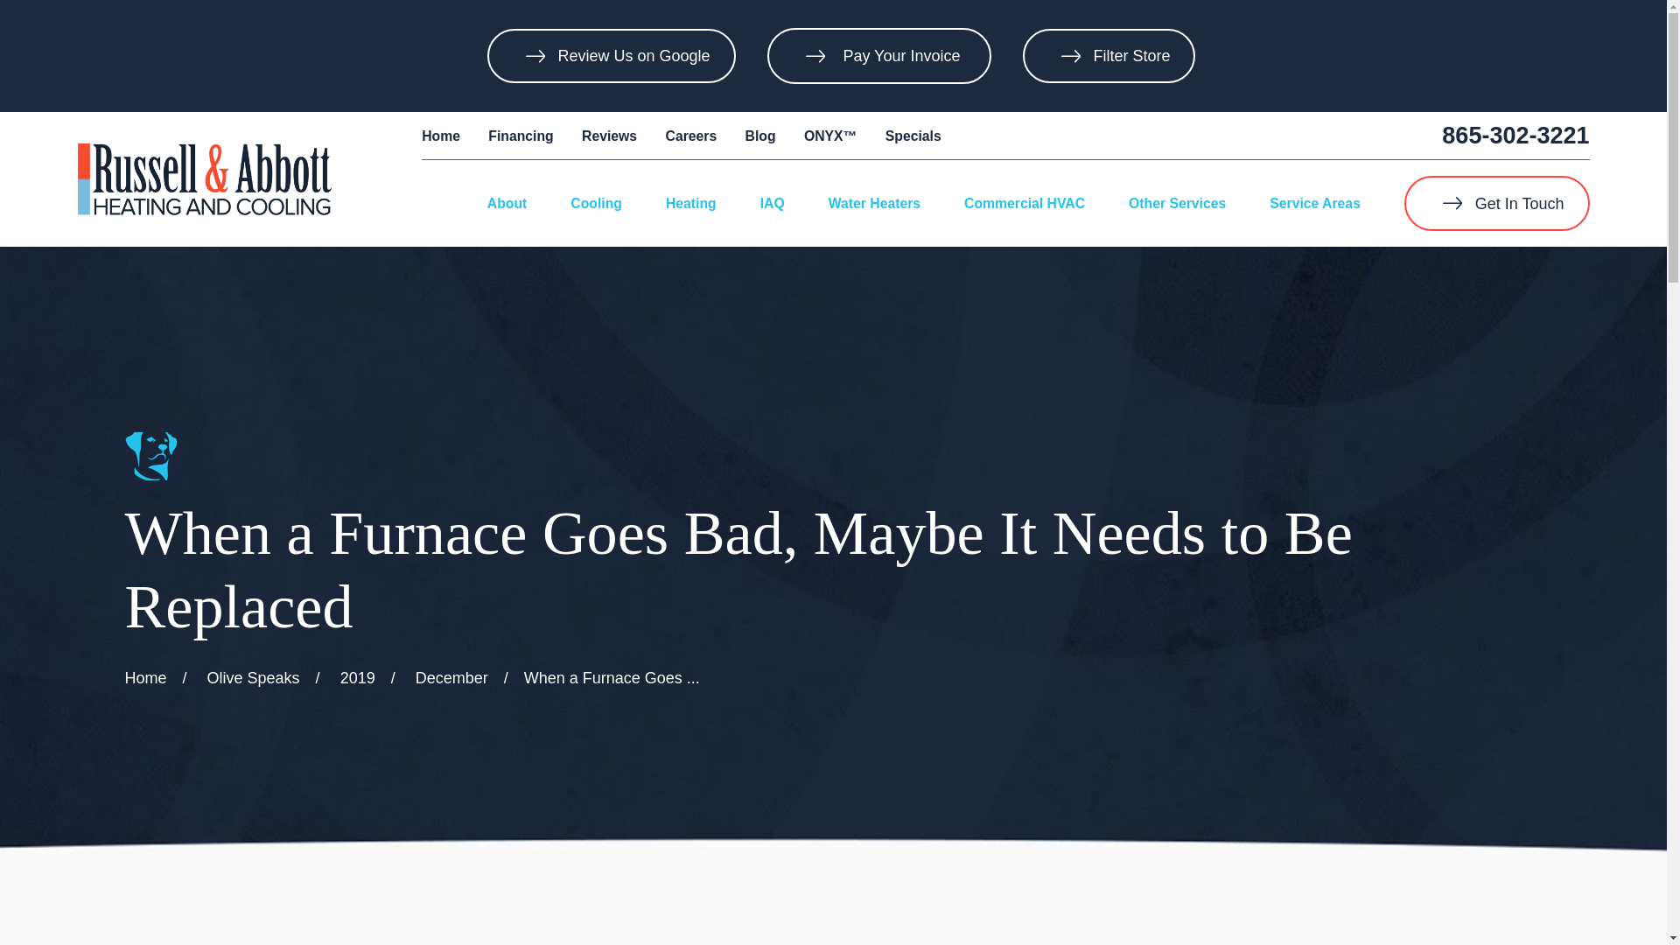 Image resolution: width=1680 pixels, height=945 pixels. Describe the element at coordinates (611, 56) in the screenshot. I see `Review Us on Google` at that location.